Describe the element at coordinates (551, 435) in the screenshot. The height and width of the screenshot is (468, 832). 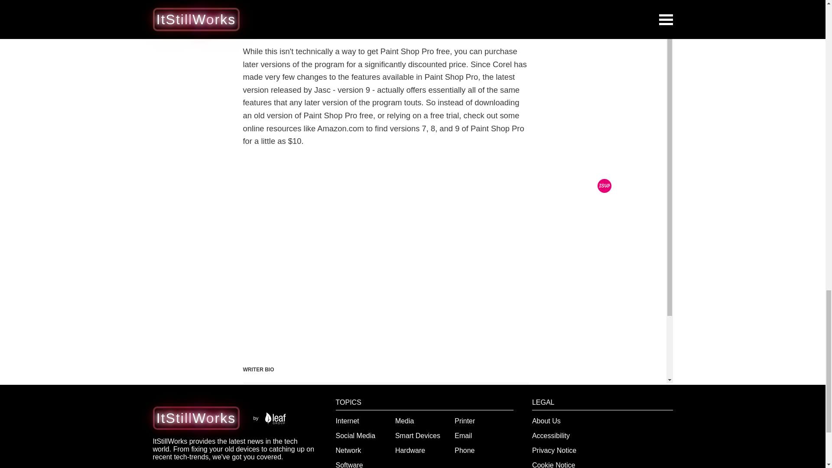
I see `Accessibility` at that location.